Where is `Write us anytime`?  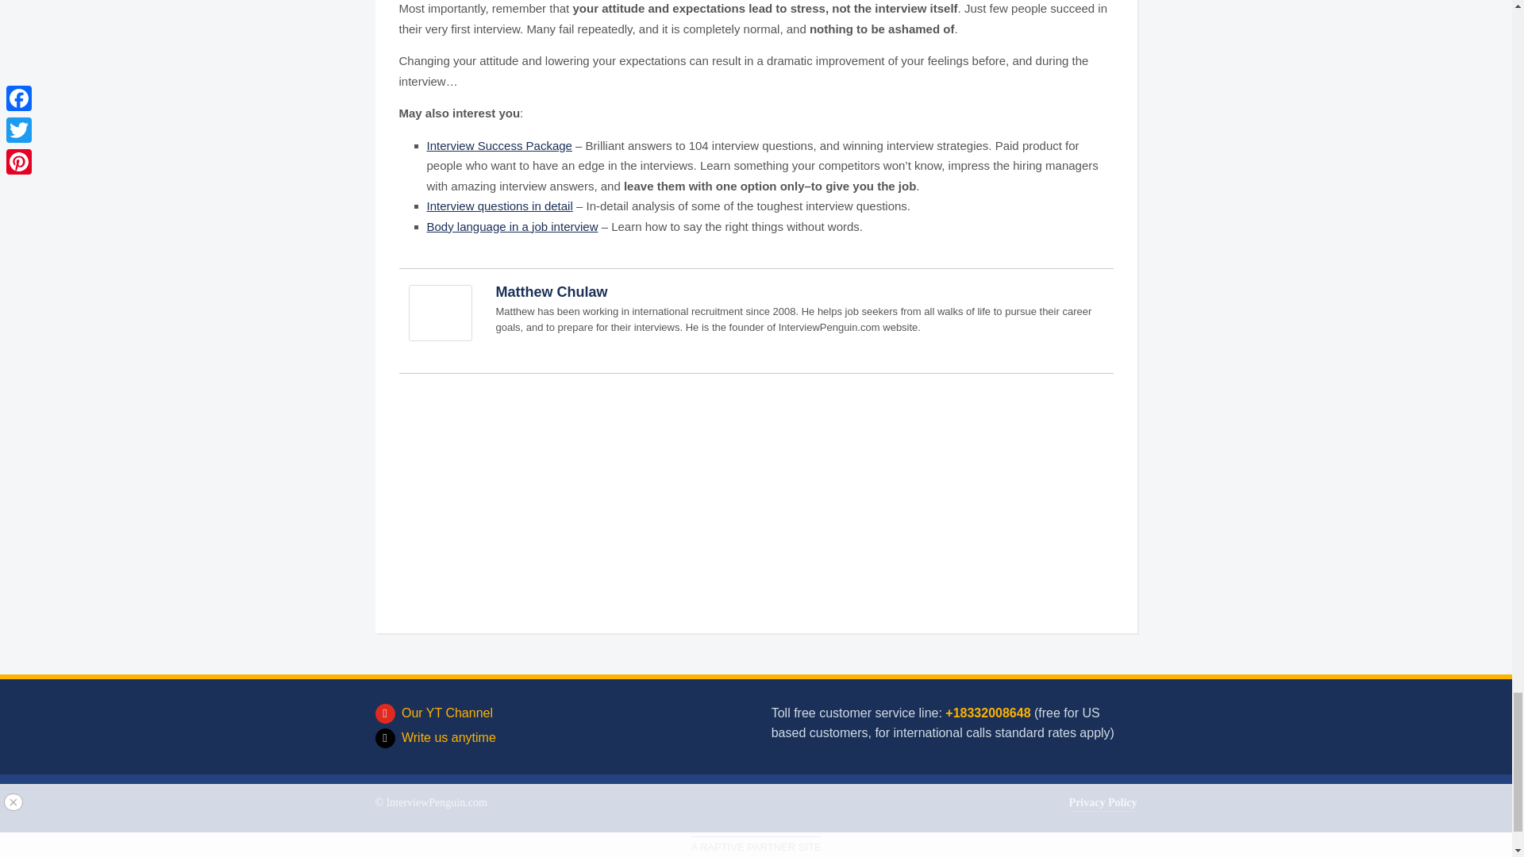 Write us anytime is located at coordinates (435, 738).